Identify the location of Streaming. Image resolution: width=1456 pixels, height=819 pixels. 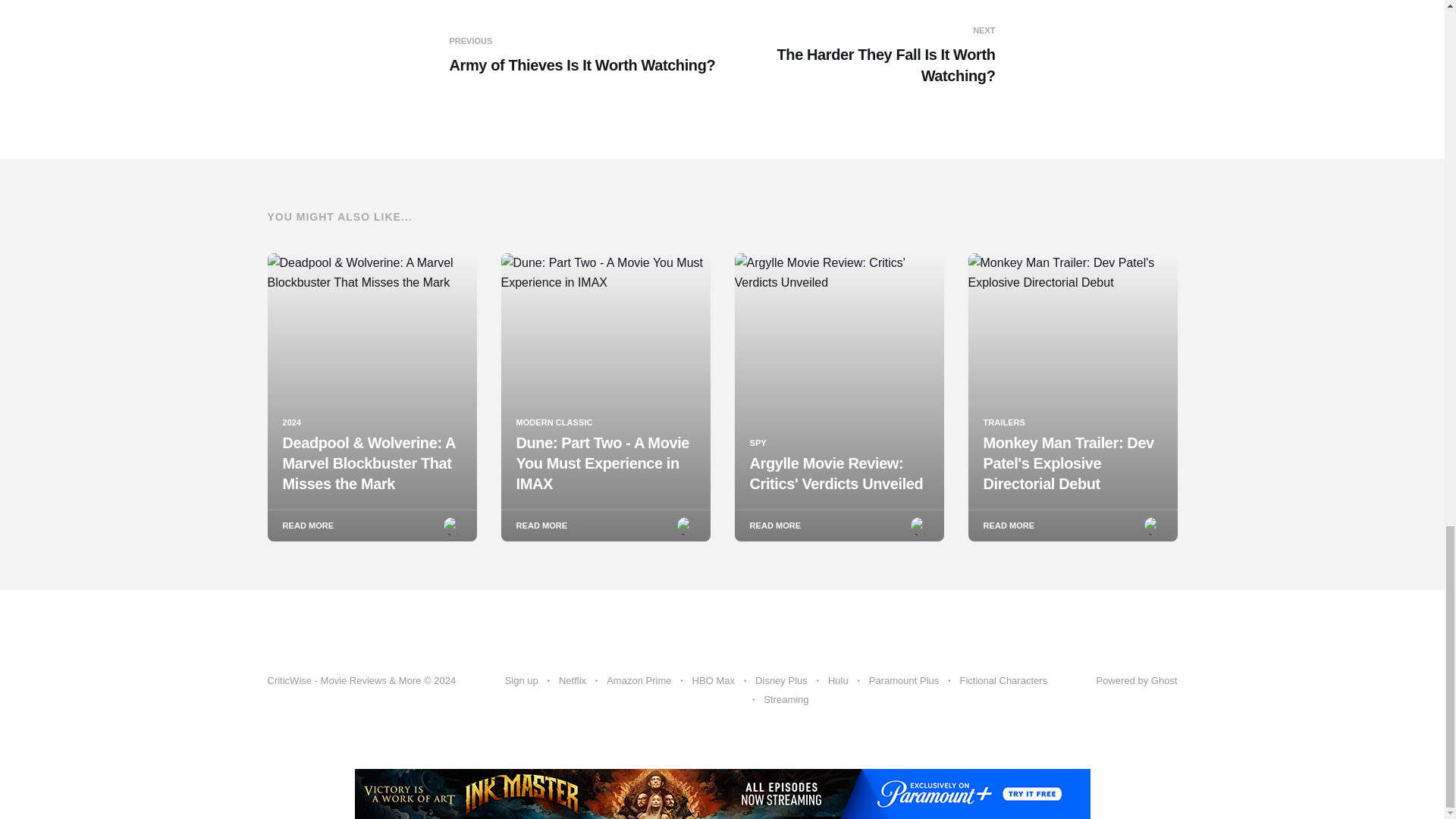
(1137, 680).